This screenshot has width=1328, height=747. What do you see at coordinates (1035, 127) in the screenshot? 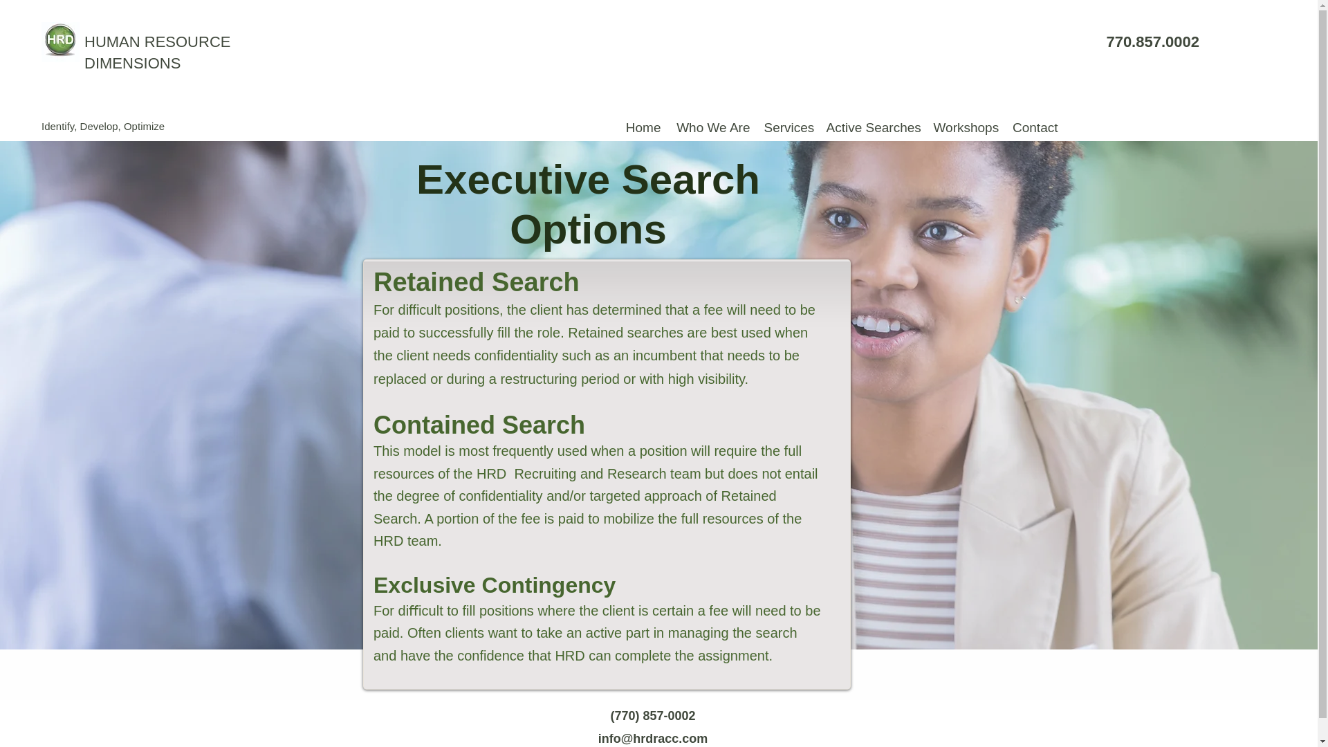
I see `Contact` at bounding box center [1035, 127].